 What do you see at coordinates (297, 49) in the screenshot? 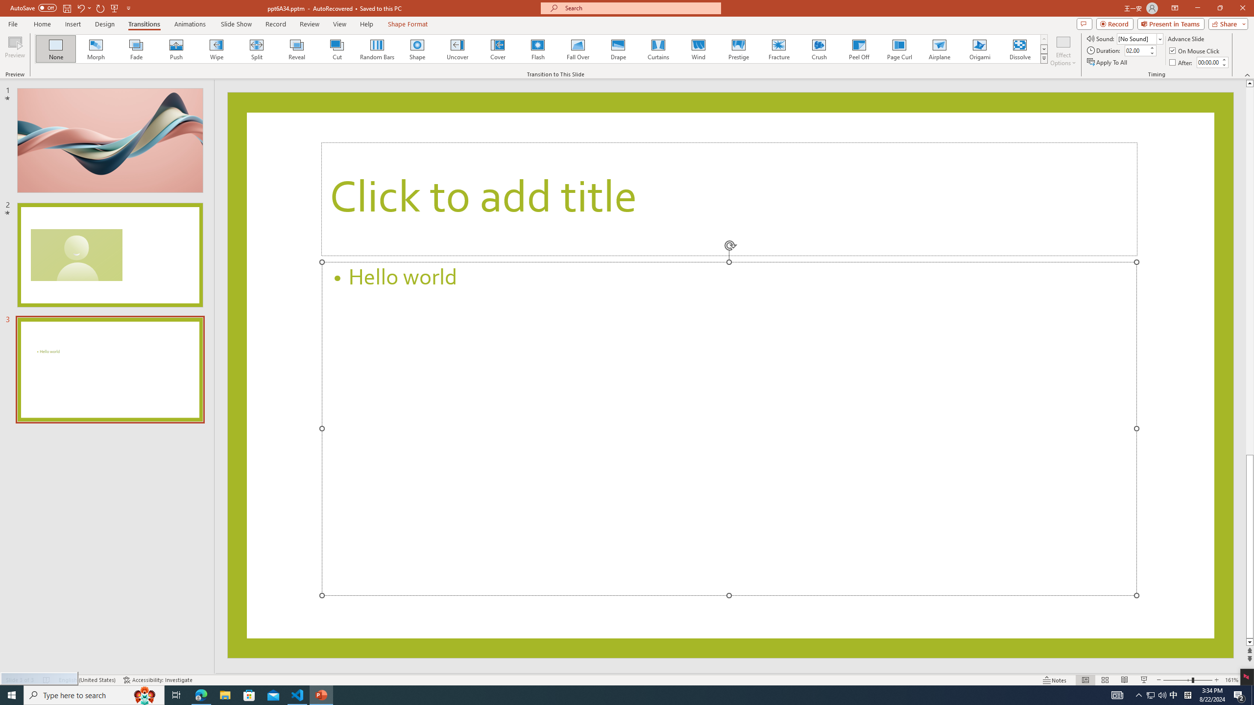
I see `Reveal` at bounding box center [297, 49].